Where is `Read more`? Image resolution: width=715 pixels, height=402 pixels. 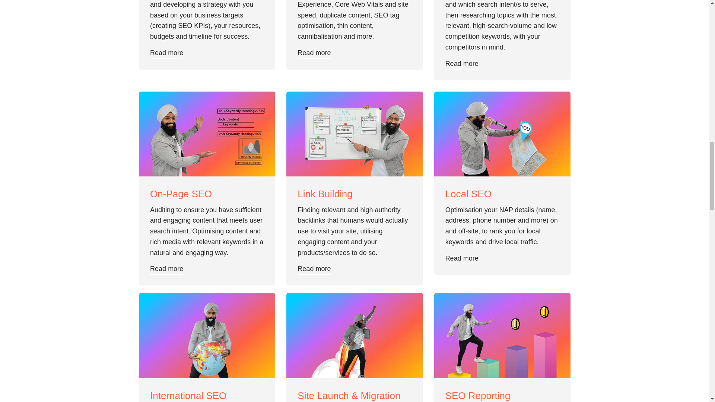
Read more is located at coordinates (166, 269).